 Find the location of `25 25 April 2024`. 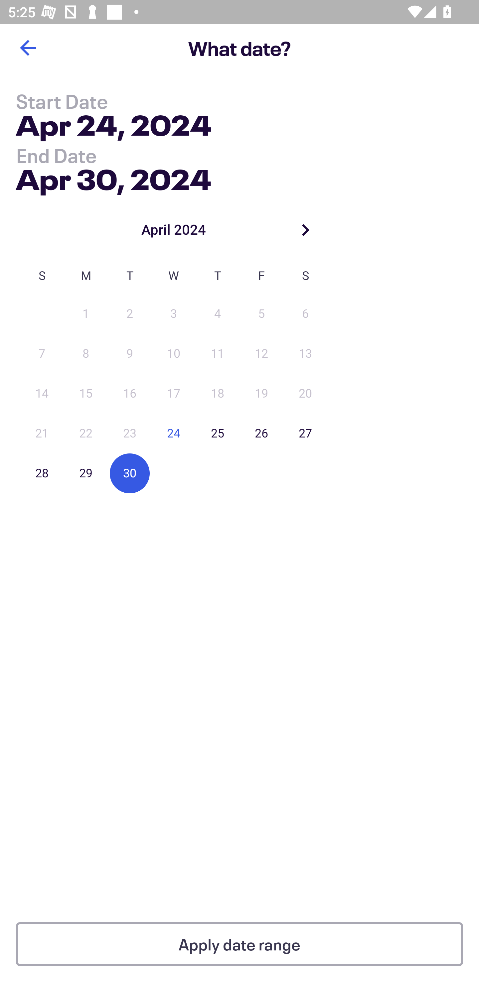

25 25 April 2024 is located at coordinates (218, 433).